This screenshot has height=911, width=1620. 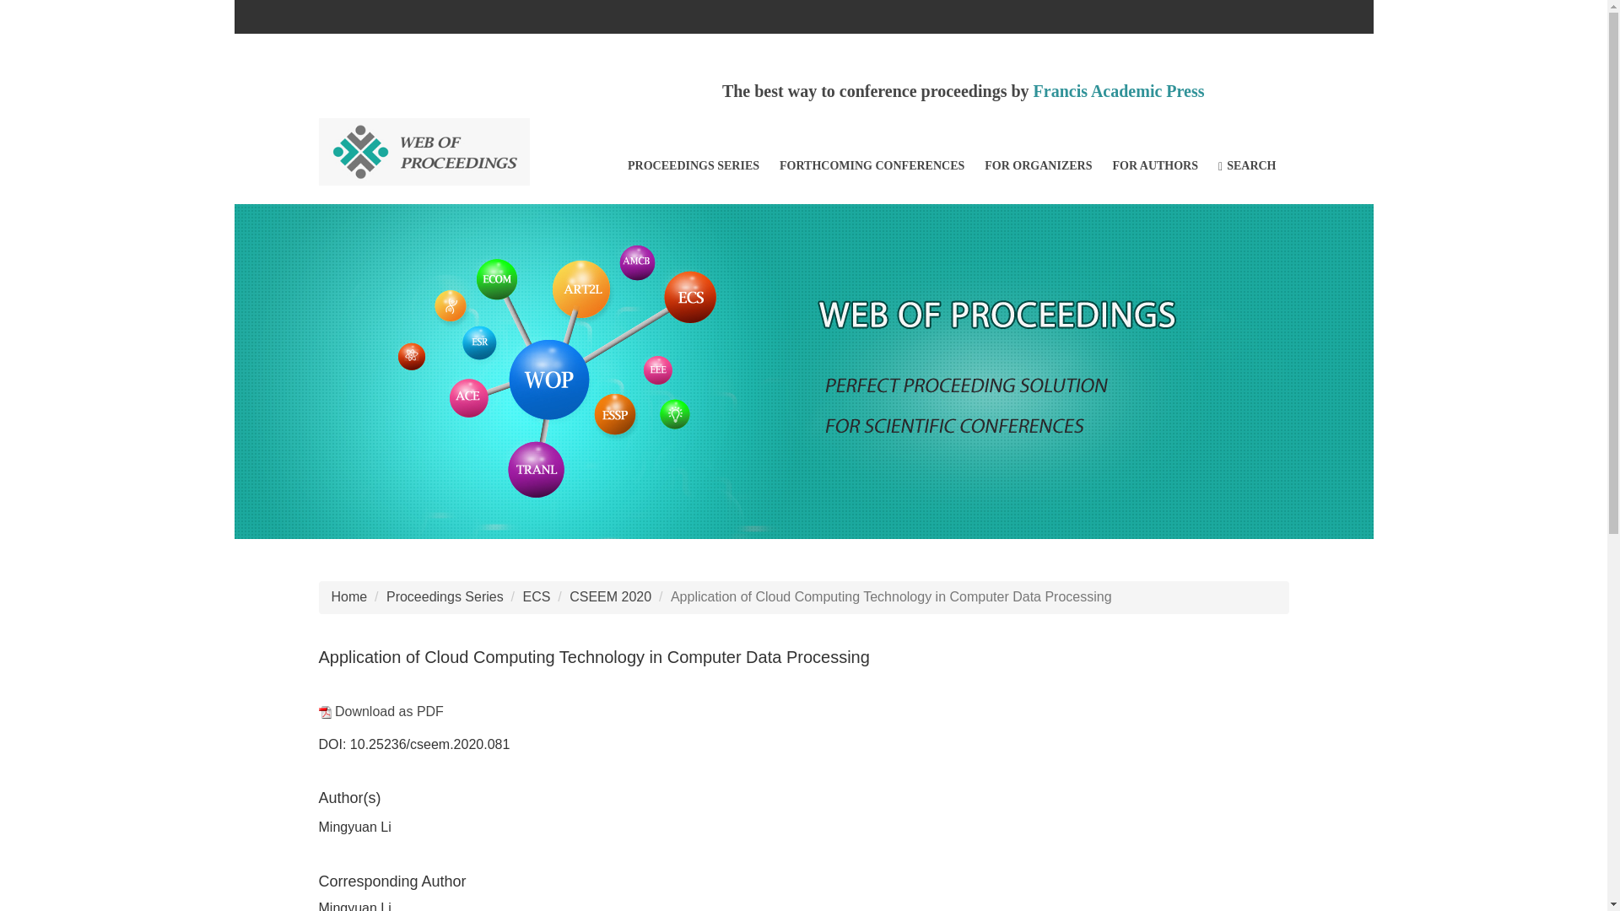 I want to click on CSEEM 2020, so click(x=610, y=596).